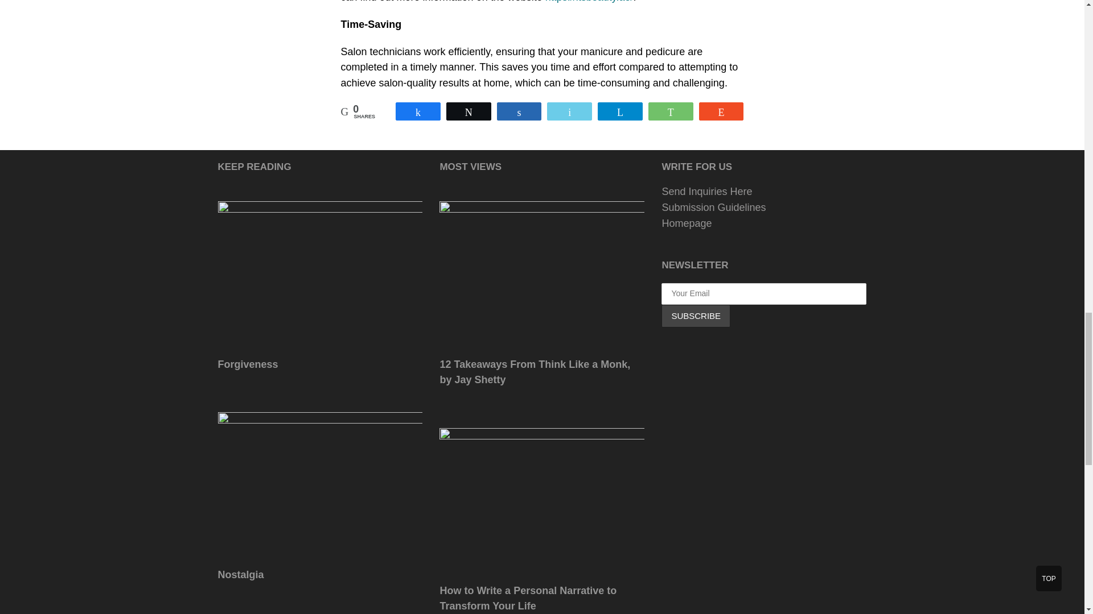 The width and height of the screenshot is (1093, 614). Describe the element at coordinates (706, 191) in the screenshot. I see `Send Inquiries Here` at that location.